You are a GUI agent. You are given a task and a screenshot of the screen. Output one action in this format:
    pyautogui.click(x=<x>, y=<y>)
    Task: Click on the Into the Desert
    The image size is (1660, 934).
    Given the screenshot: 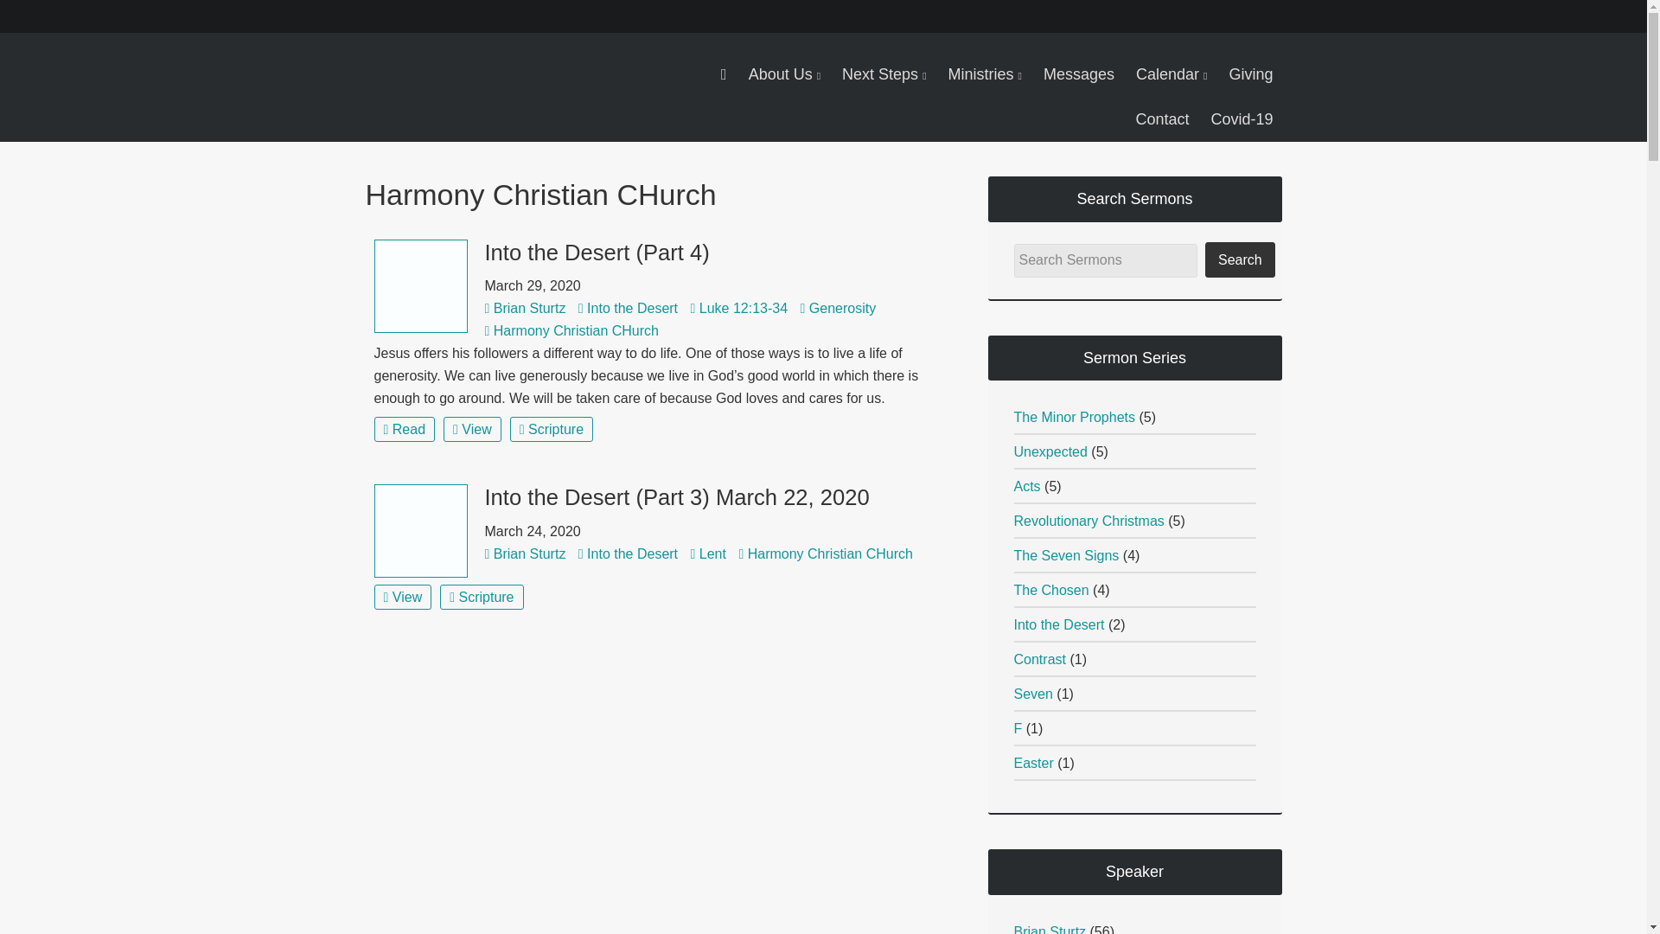 What is the action you would take?
    pyautogui.click(x=632, y=553)
    